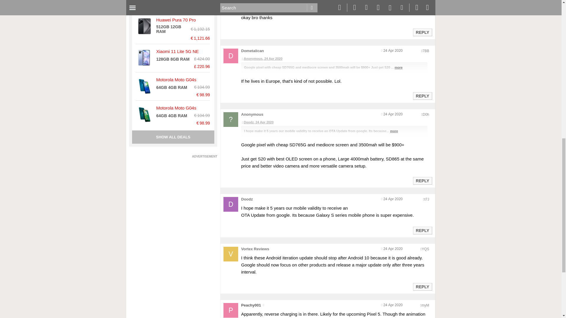 This screenshot has width=566, height=318. Describe the element at coordinates (422, 96) in the screenshot. I see `Reply to this post` at that location.